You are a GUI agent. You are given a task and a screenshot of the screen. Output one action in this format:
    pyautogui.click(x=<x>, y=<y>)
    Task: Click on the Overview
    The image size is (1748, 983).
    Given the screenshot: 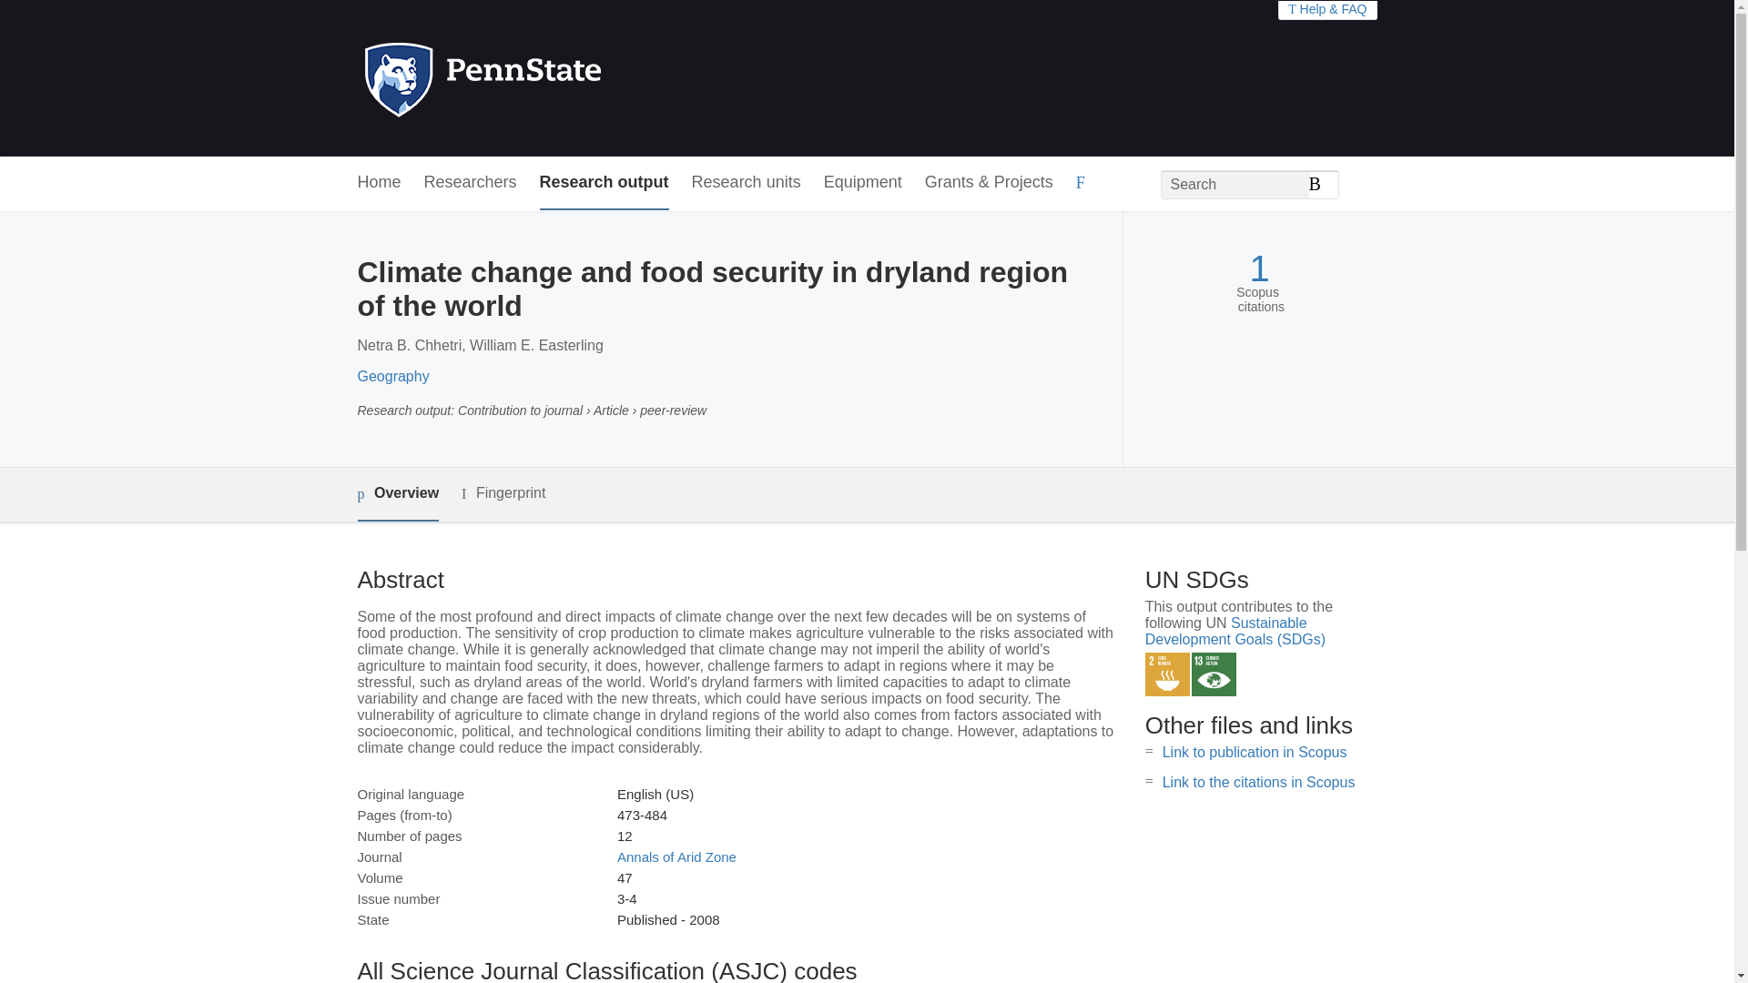 What is the action you would take?
    pyautogui.click(x=397, y=495)
    